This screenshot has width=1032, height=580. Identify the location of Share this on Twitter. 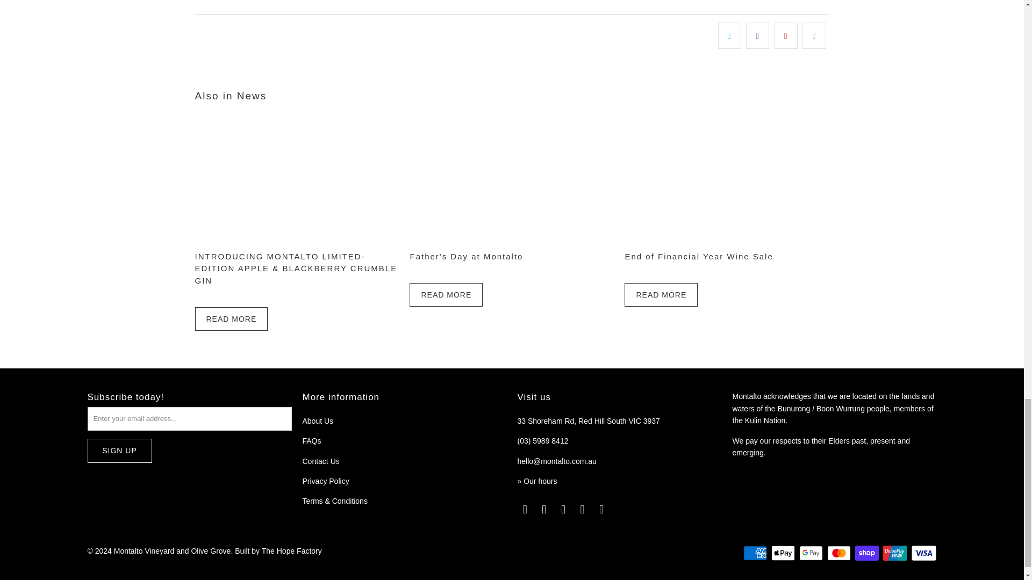
(729, 35).